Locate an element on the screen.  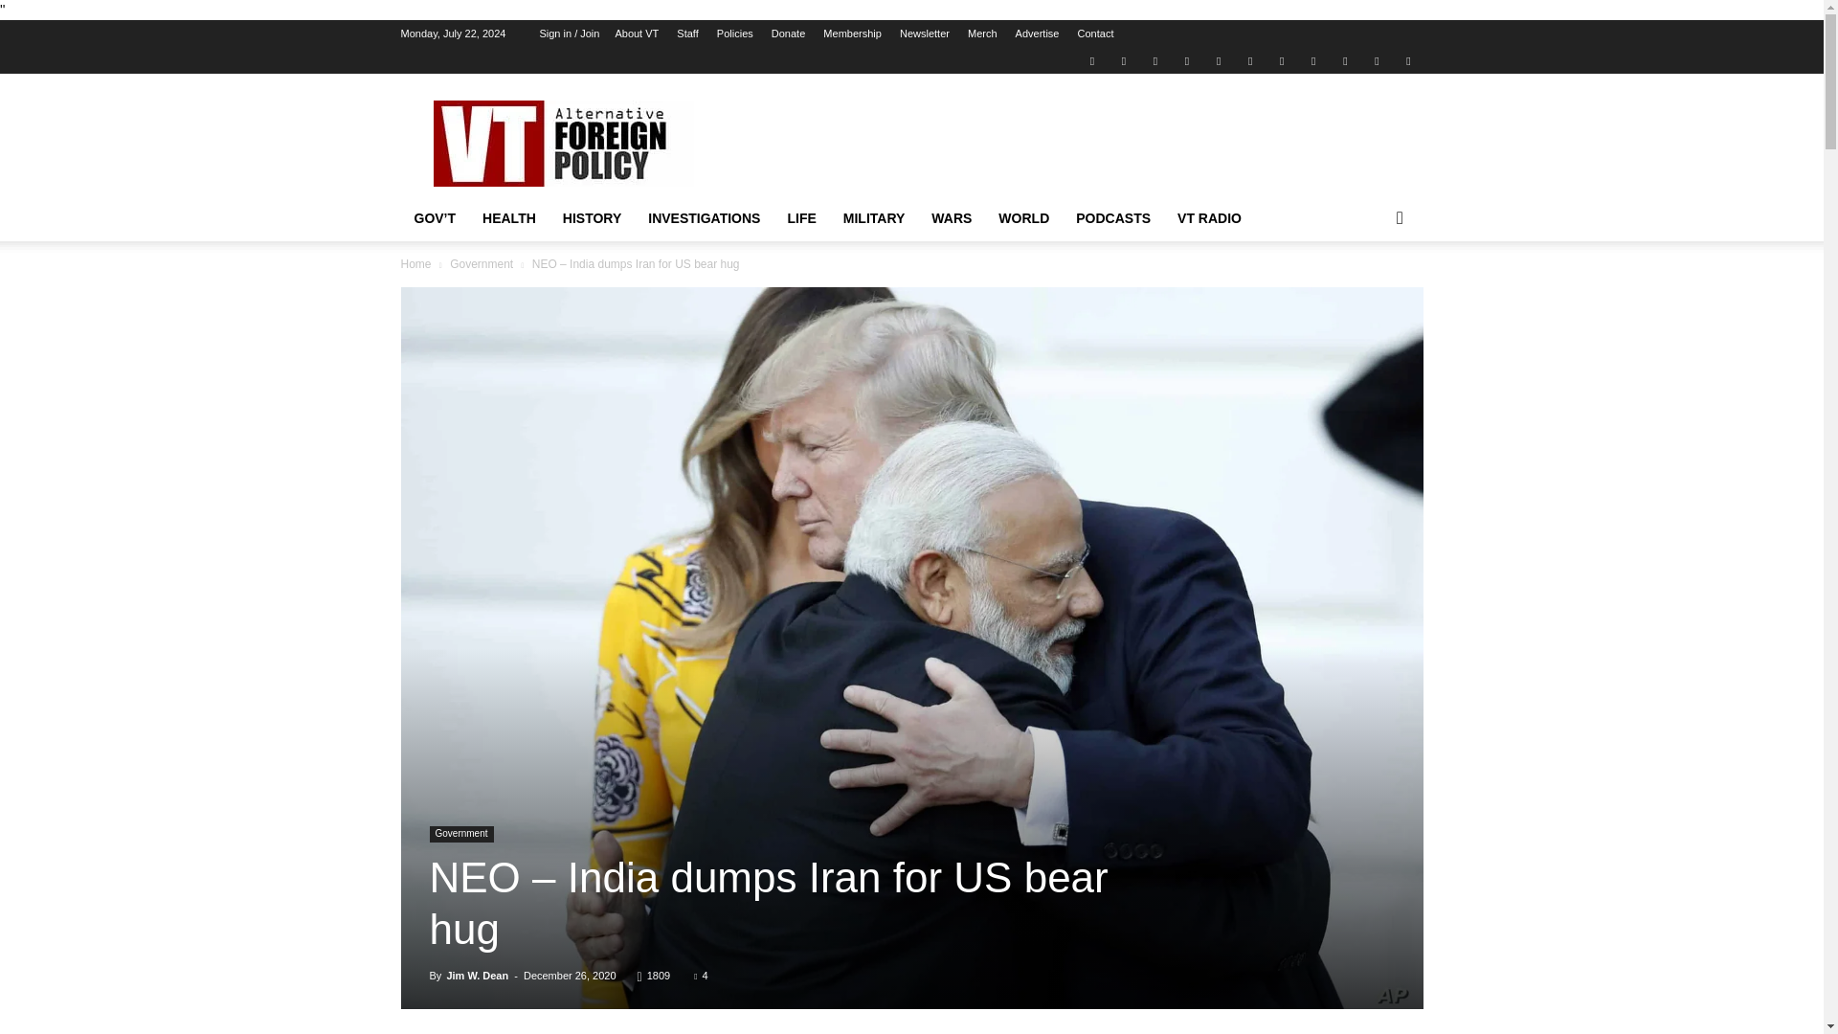
Merch is located at coordinates (982, 34).